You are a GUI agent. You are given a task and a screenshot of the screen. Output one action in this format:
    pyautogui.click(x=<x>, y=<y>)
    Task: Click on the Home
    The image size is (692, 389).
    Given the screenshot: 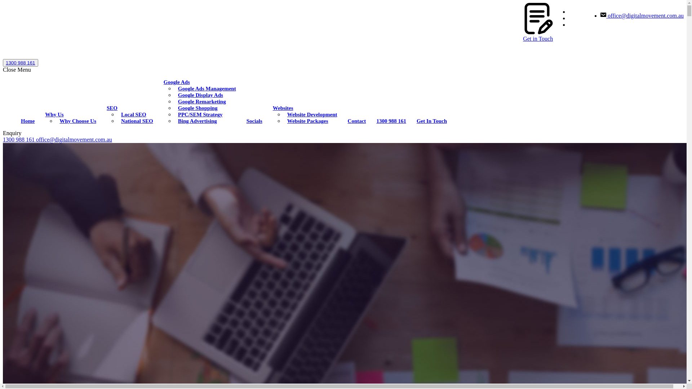 What is the action you would take?
    pyautogui.click(x=26, y=121)
    